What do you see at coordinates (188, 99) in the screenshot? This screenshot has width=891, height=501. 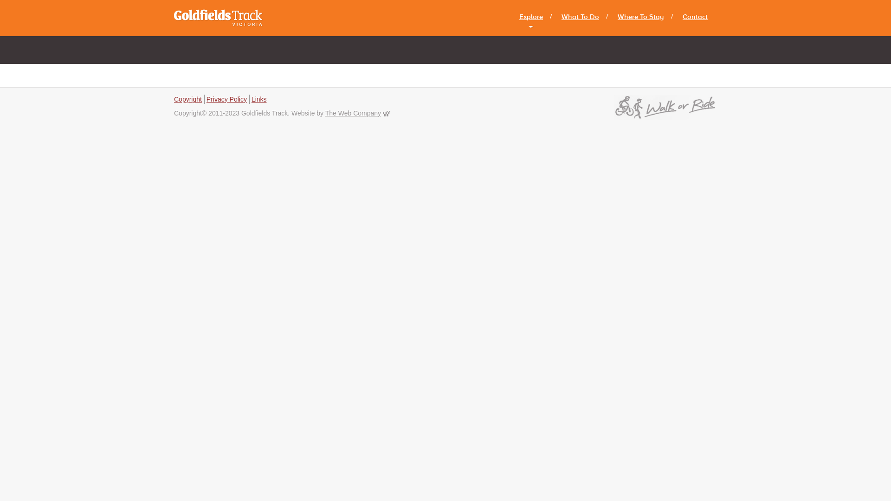 I see `Copyright` at bounding box center [188, 99].